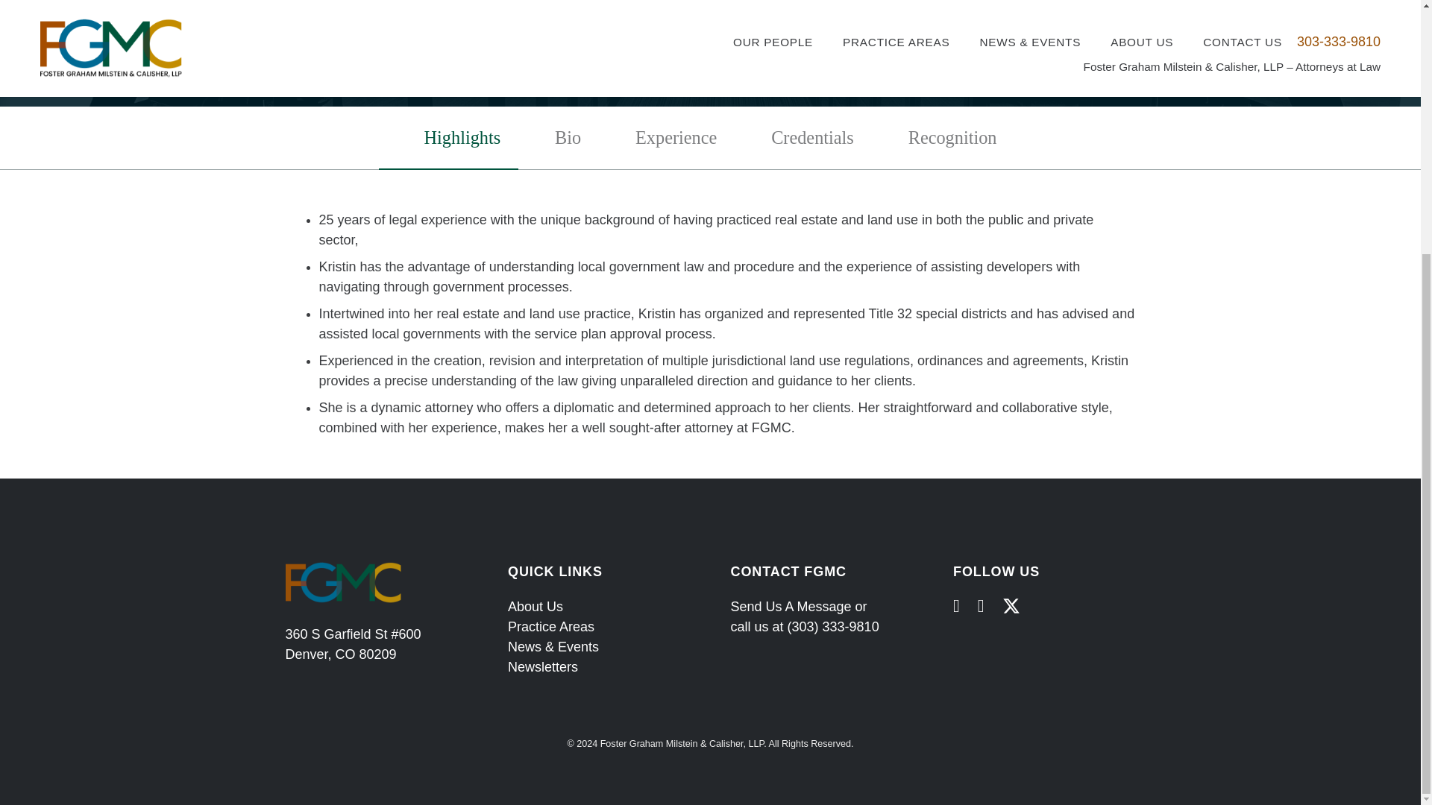  Describe the element at coordinates (536, 607) in the screenshot. I see `About Us` at that location.